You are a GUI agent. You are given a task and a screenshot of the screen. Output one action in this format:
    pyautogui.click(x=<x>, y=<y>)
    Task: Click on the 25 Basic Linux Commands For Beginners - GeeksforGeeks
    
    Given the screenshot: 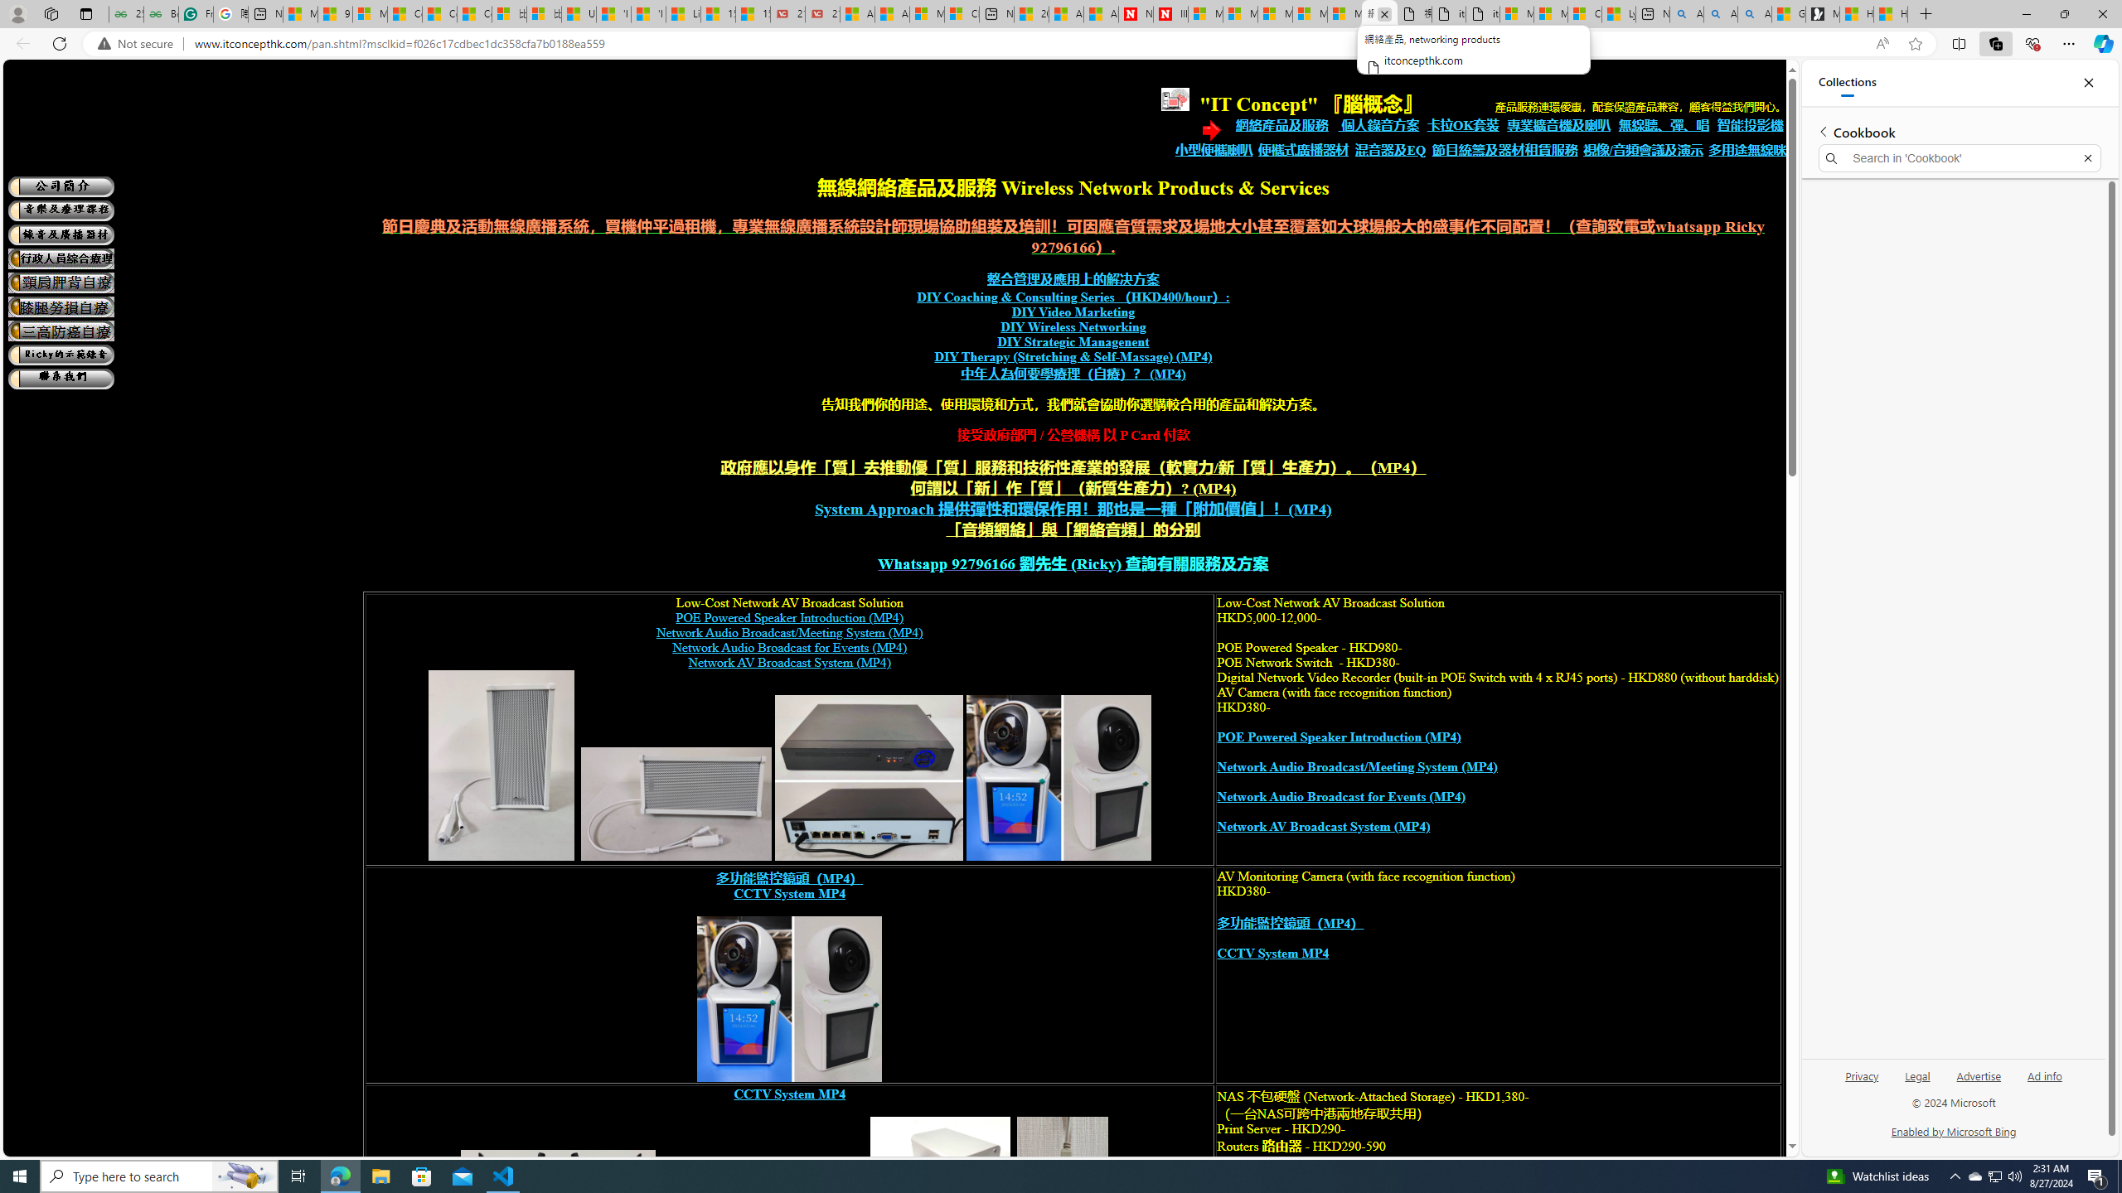 What is the action you would take?
    pyautogui.click(x=126, y=14)
    